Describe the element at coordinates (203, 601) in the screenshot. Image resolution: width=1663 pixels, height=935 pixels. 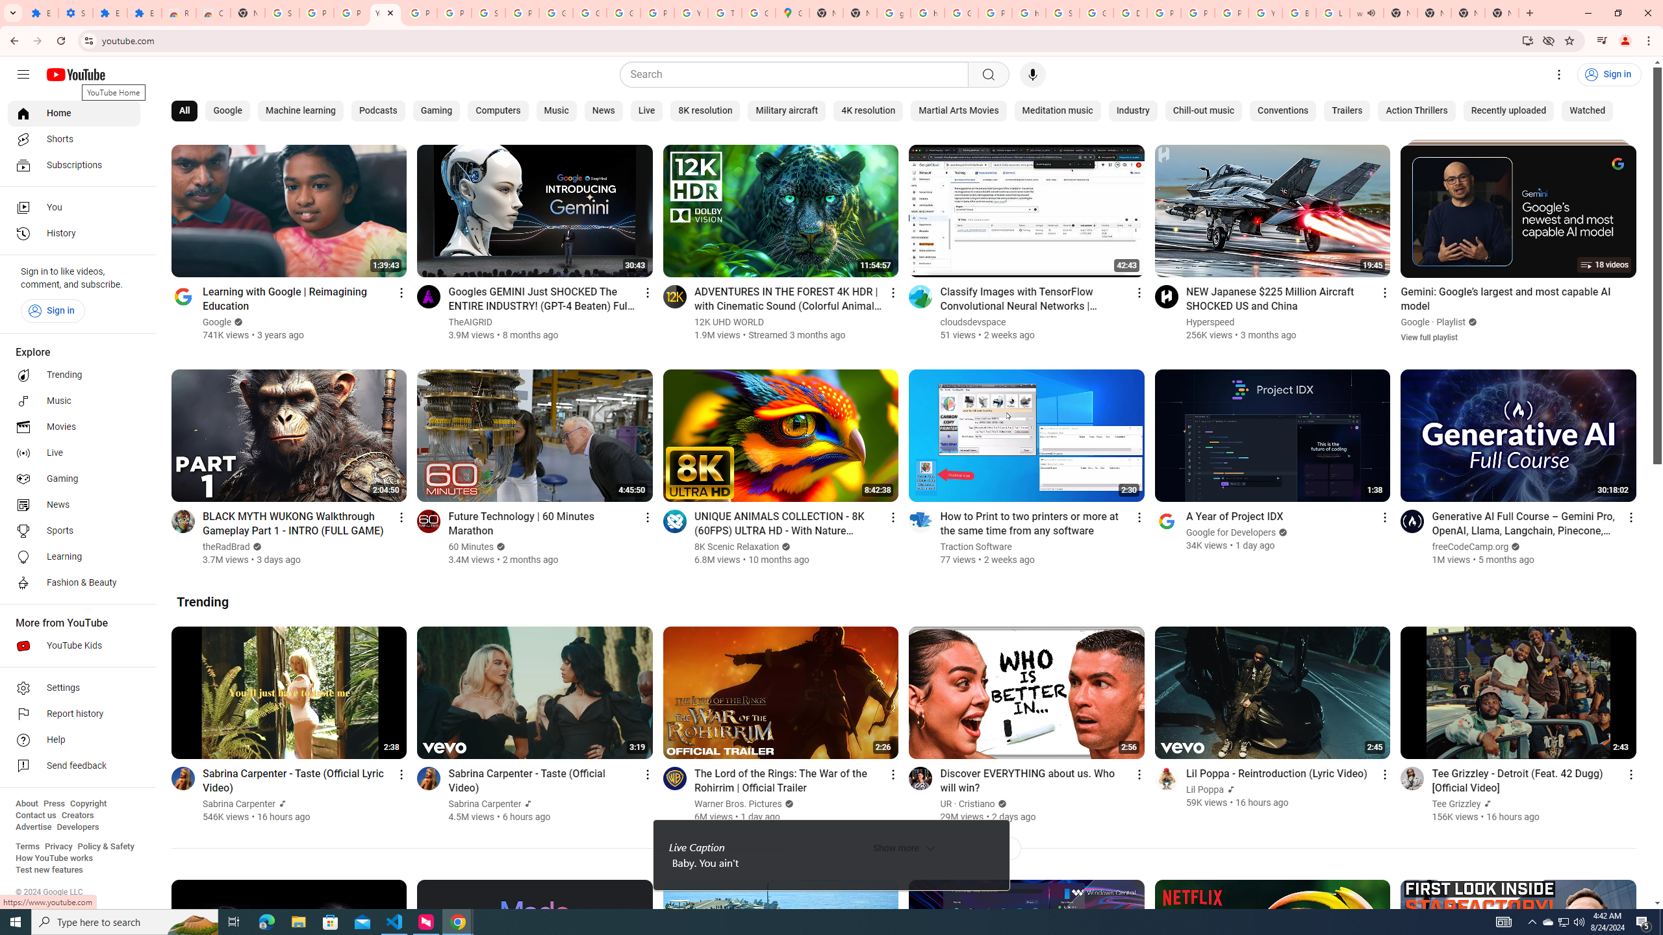
I see `Trending` at that location.